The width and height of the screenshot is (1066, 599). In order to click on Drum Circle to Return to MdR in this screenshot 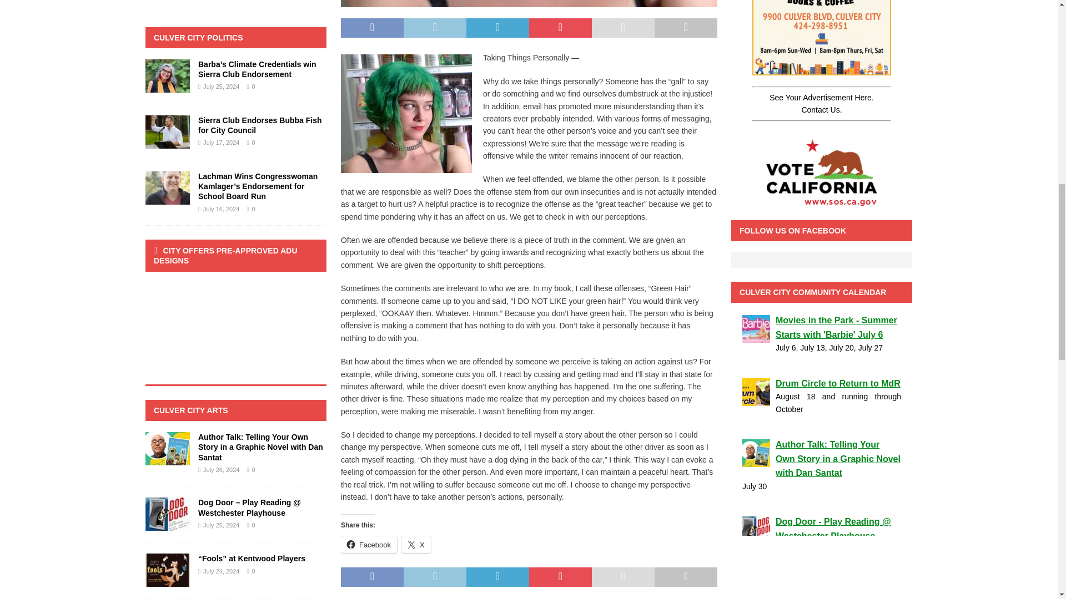, I will do `click(821, 384)`.